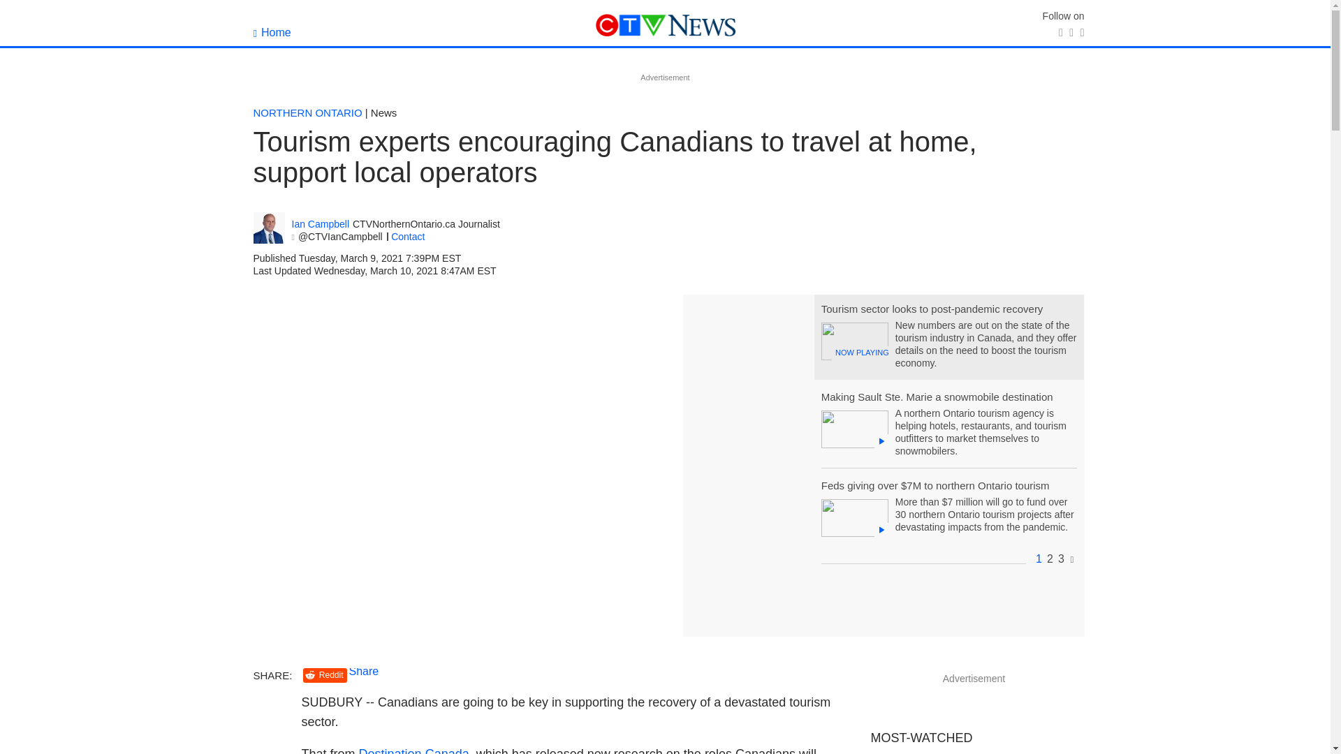 This screenshot has height=754, width=1341. Describe the element at coordinates (937, 397) in the screenshot. I see `Making Sault Ste. Marie a snowmobile destination` at that location.